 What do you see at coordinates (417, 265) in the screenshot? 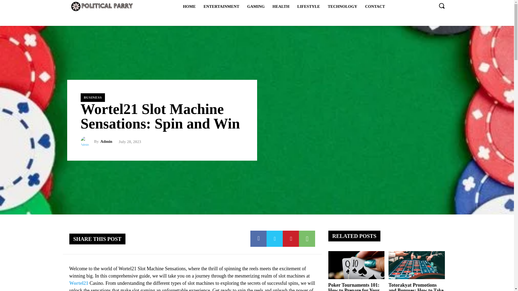
I see `Totorakyat Promotions and Bonuses: How to Take Advantage` at bounding box center [417, 265].